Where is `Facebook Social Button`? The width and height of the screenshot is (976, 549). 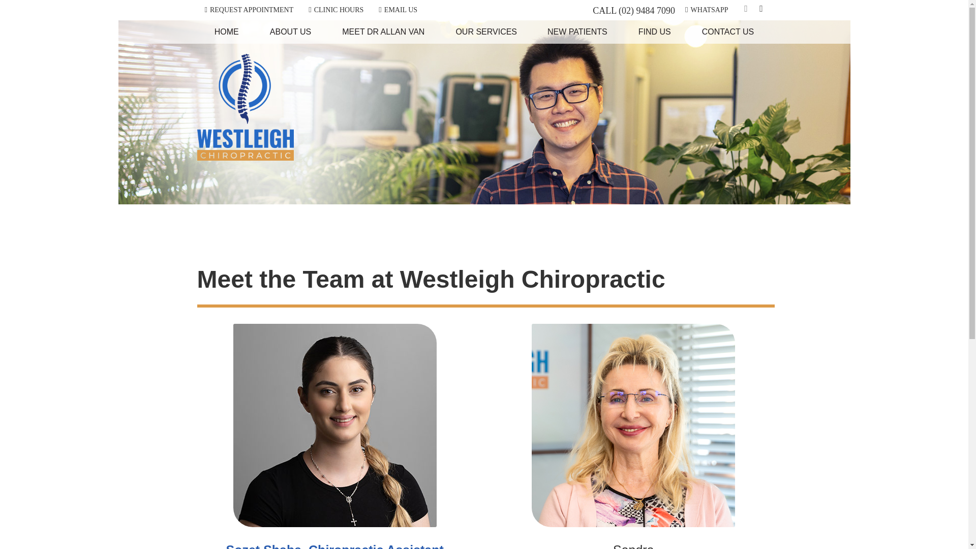 Facebook Social Button is located at coordinates (746, 10).